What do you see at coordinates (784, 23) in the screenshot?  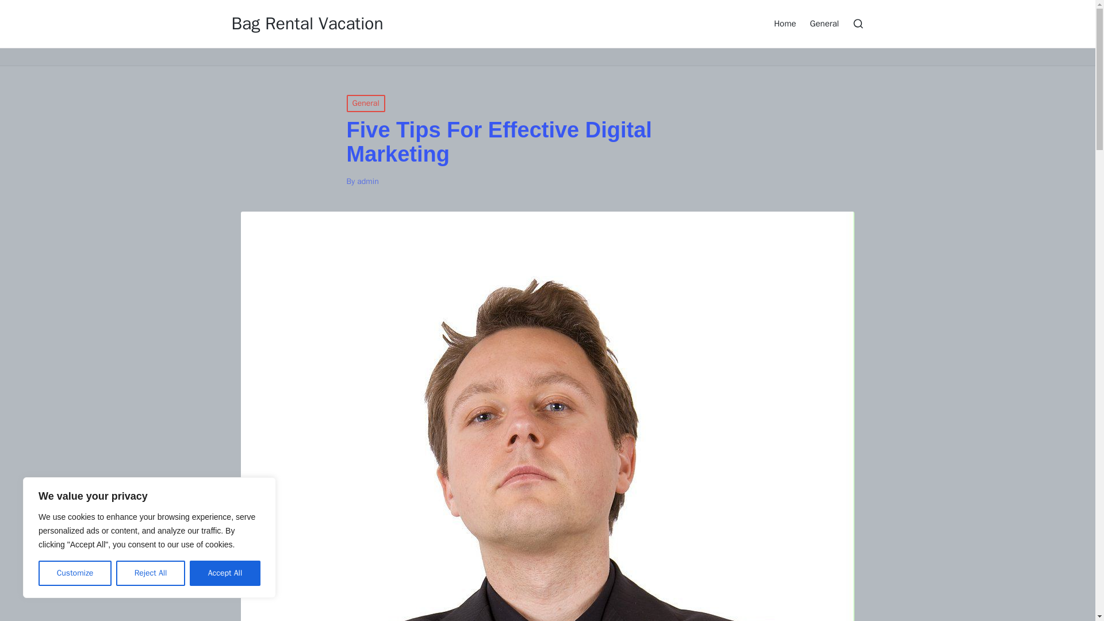 I see `Home` at bounding box center [784, 23].